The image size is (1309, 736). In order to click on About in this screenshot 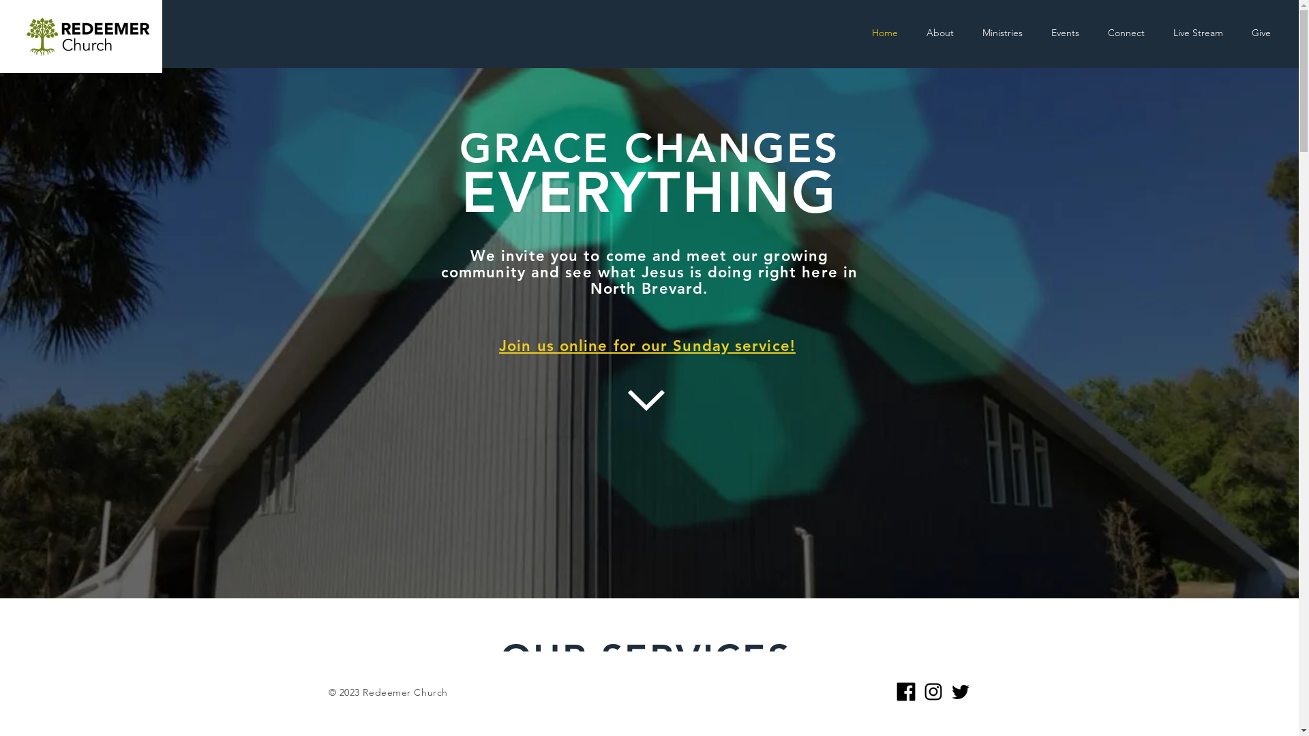, I will do `click(940, 33)`.